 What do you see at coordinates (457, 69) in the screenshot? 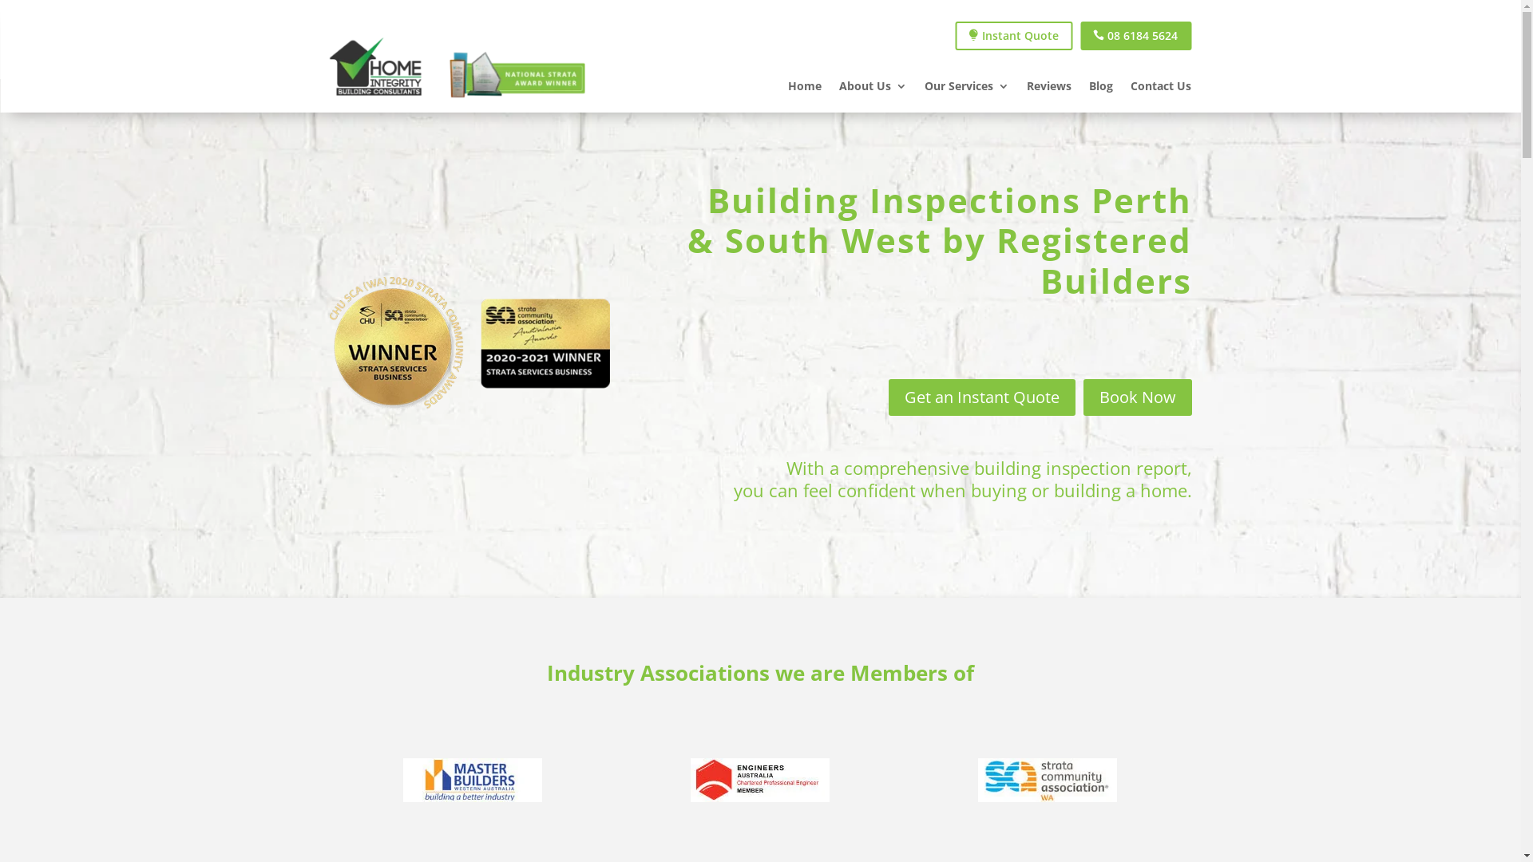
I see `2021-HI-New-logo-and-awards-e1625462387672-1` at bounding box center [457, 69].